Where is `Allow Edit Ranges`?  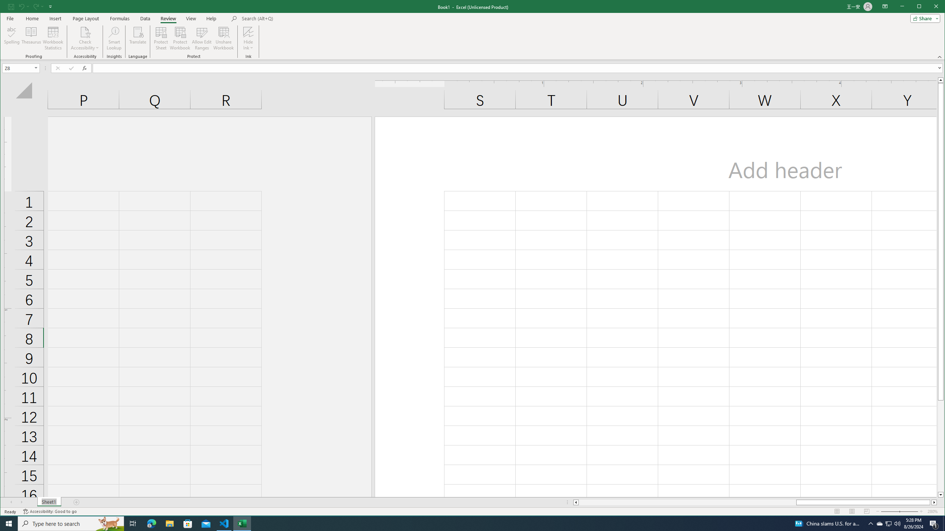 Allow Edit Ranges is located at coordinates (202, 38).